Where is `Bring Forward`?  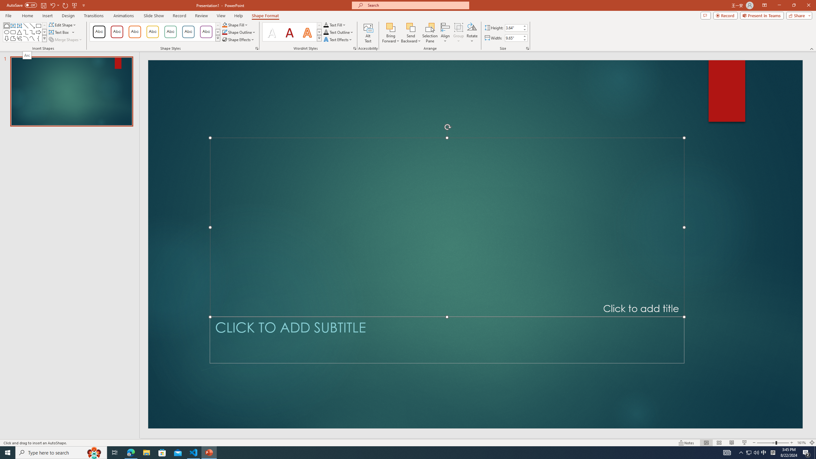 Bring Forward is located at coordinates (391, 33).